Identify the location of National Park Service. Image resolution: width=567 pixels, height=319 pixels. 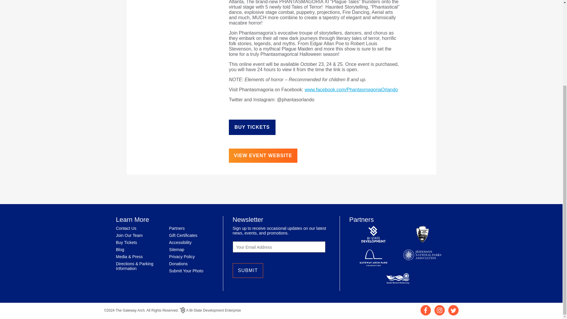
(422, 235).